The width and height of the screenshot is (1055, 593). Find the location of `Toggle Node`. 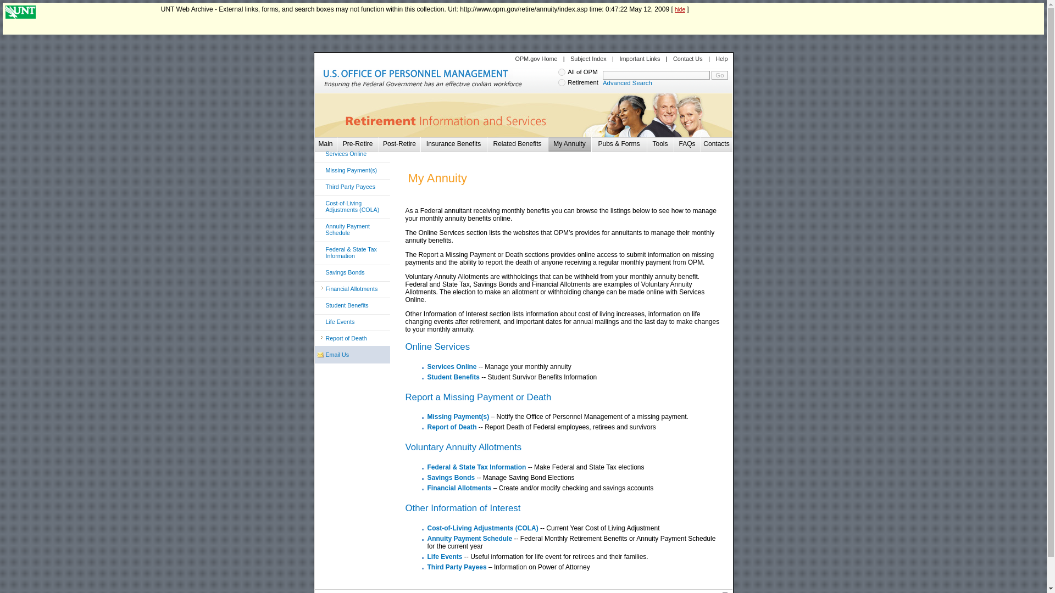

Toggle Node is located at coordinates (322, 321).